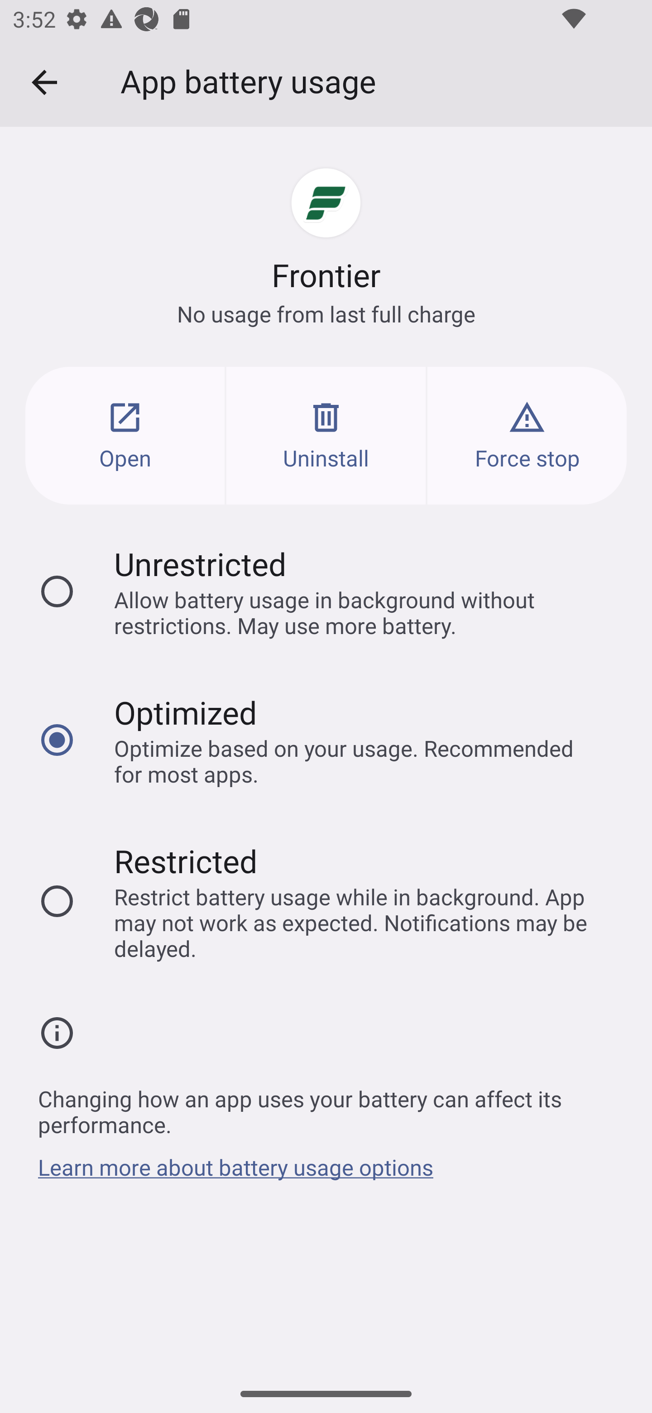 Image resolution: width=652 pixels, height=1413 pixels. I want to click on Uninstall, so click(326, 436).